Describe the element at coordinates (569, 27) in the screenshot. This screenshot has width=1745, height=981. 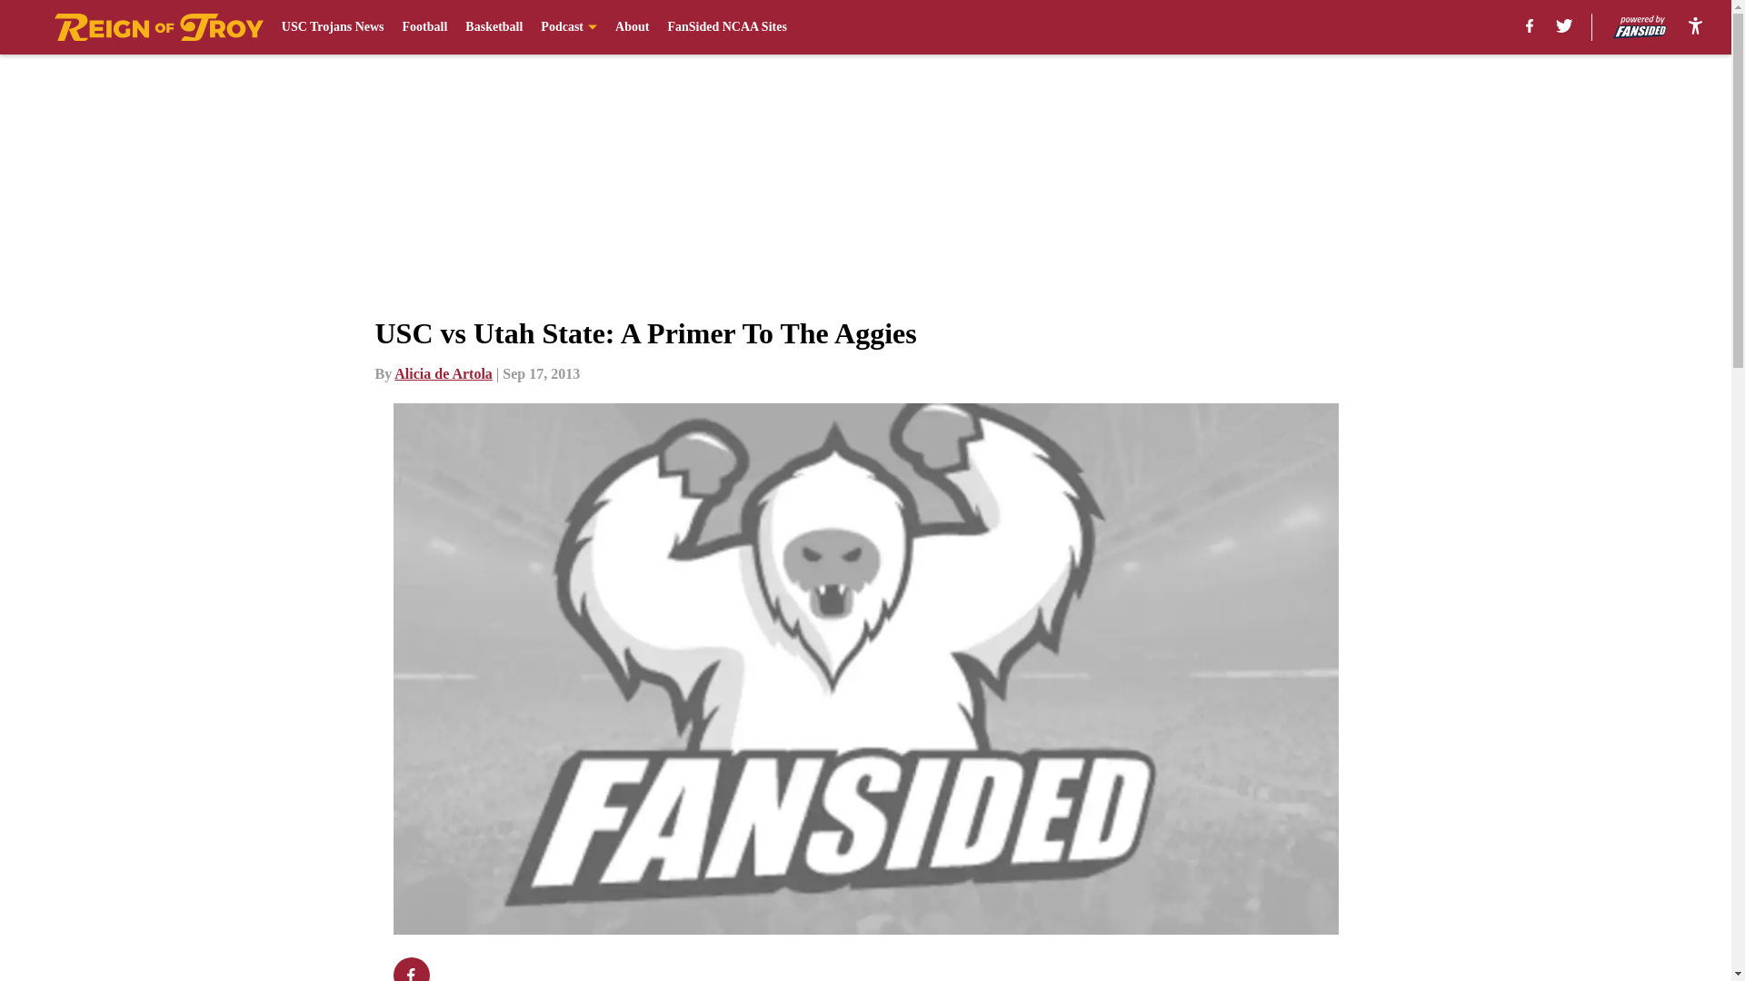
I see `Podcast` at that location.